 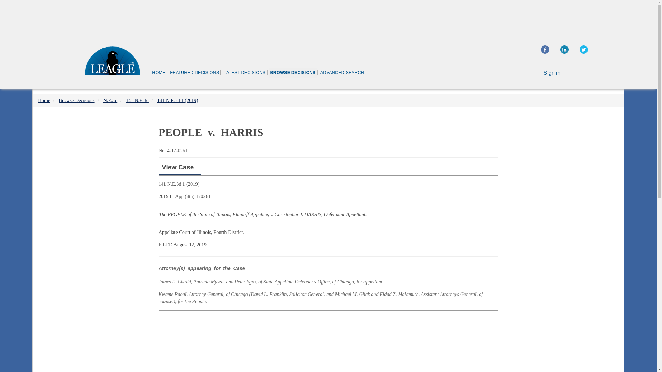 What do you see at coordinates (328, 19) in the screenshot?
I see `Advertisement` at bounding box center [328, 19].